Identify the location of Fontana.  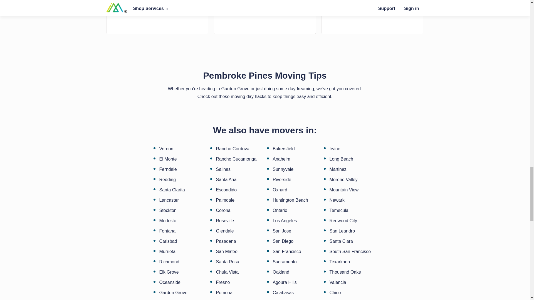
(167, 231).